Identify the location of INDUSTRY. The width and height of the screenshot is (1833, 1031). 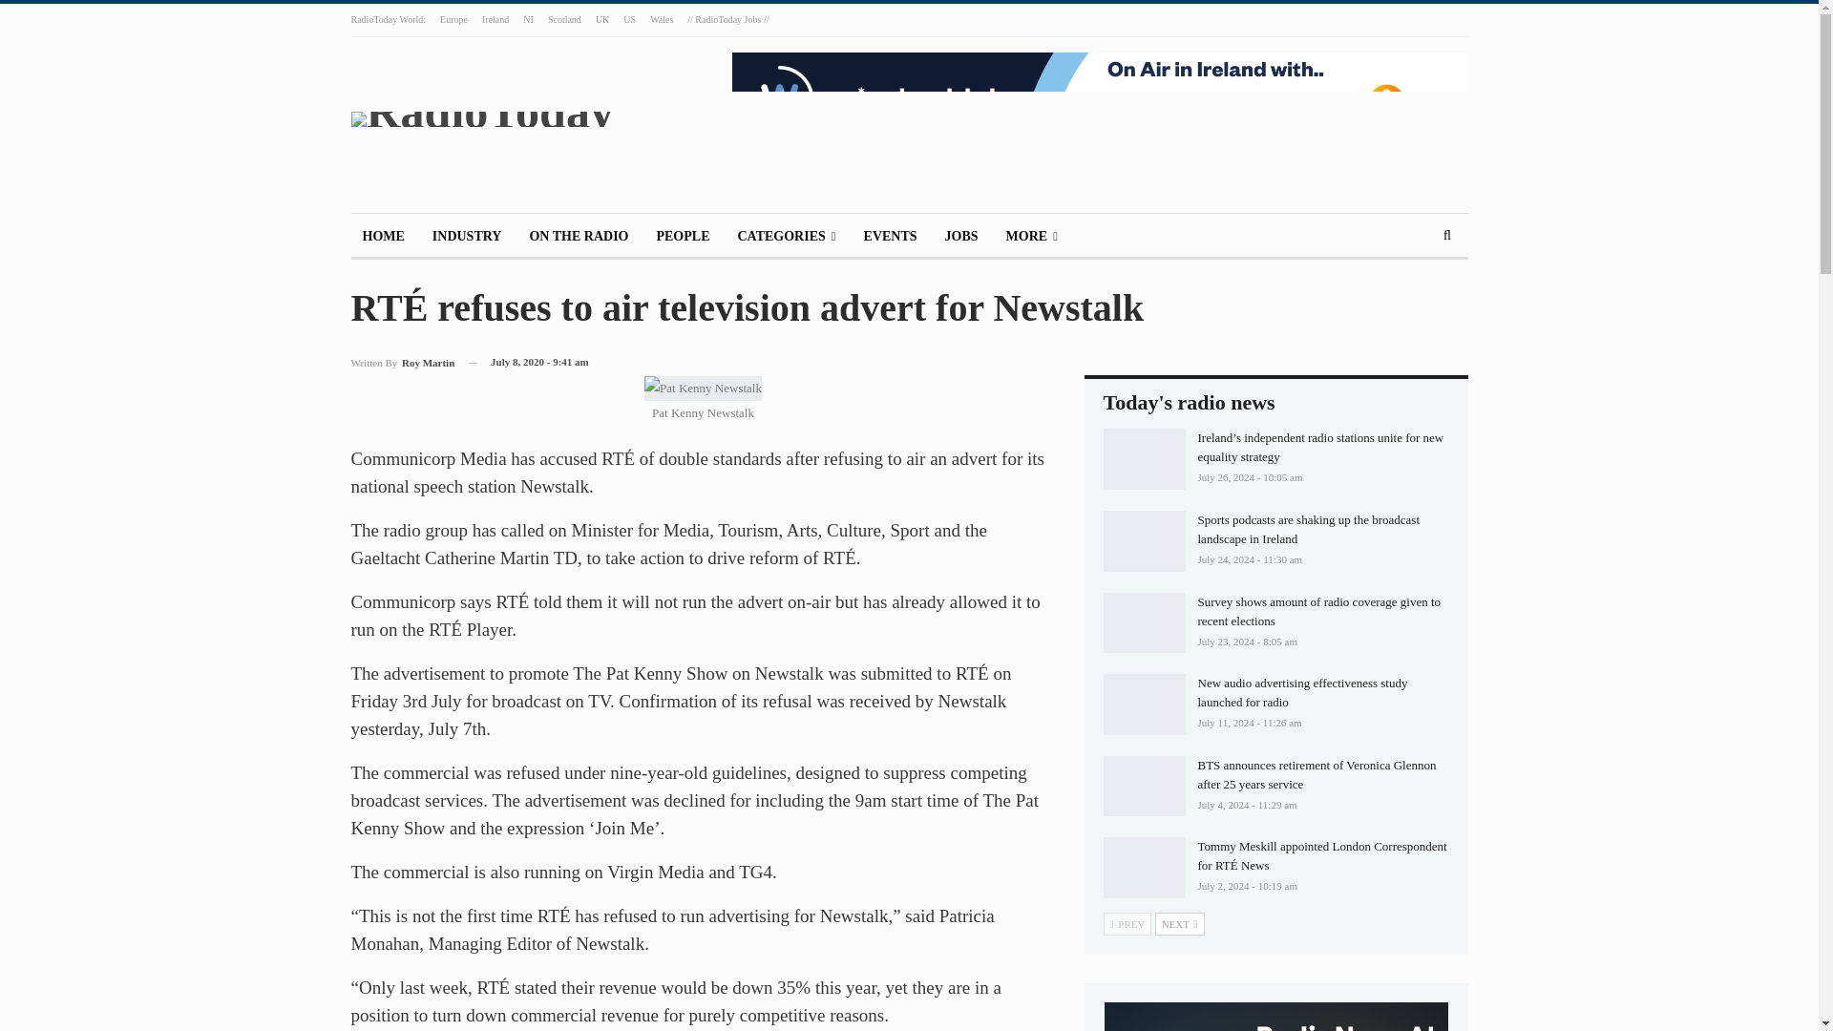
(467, 237).